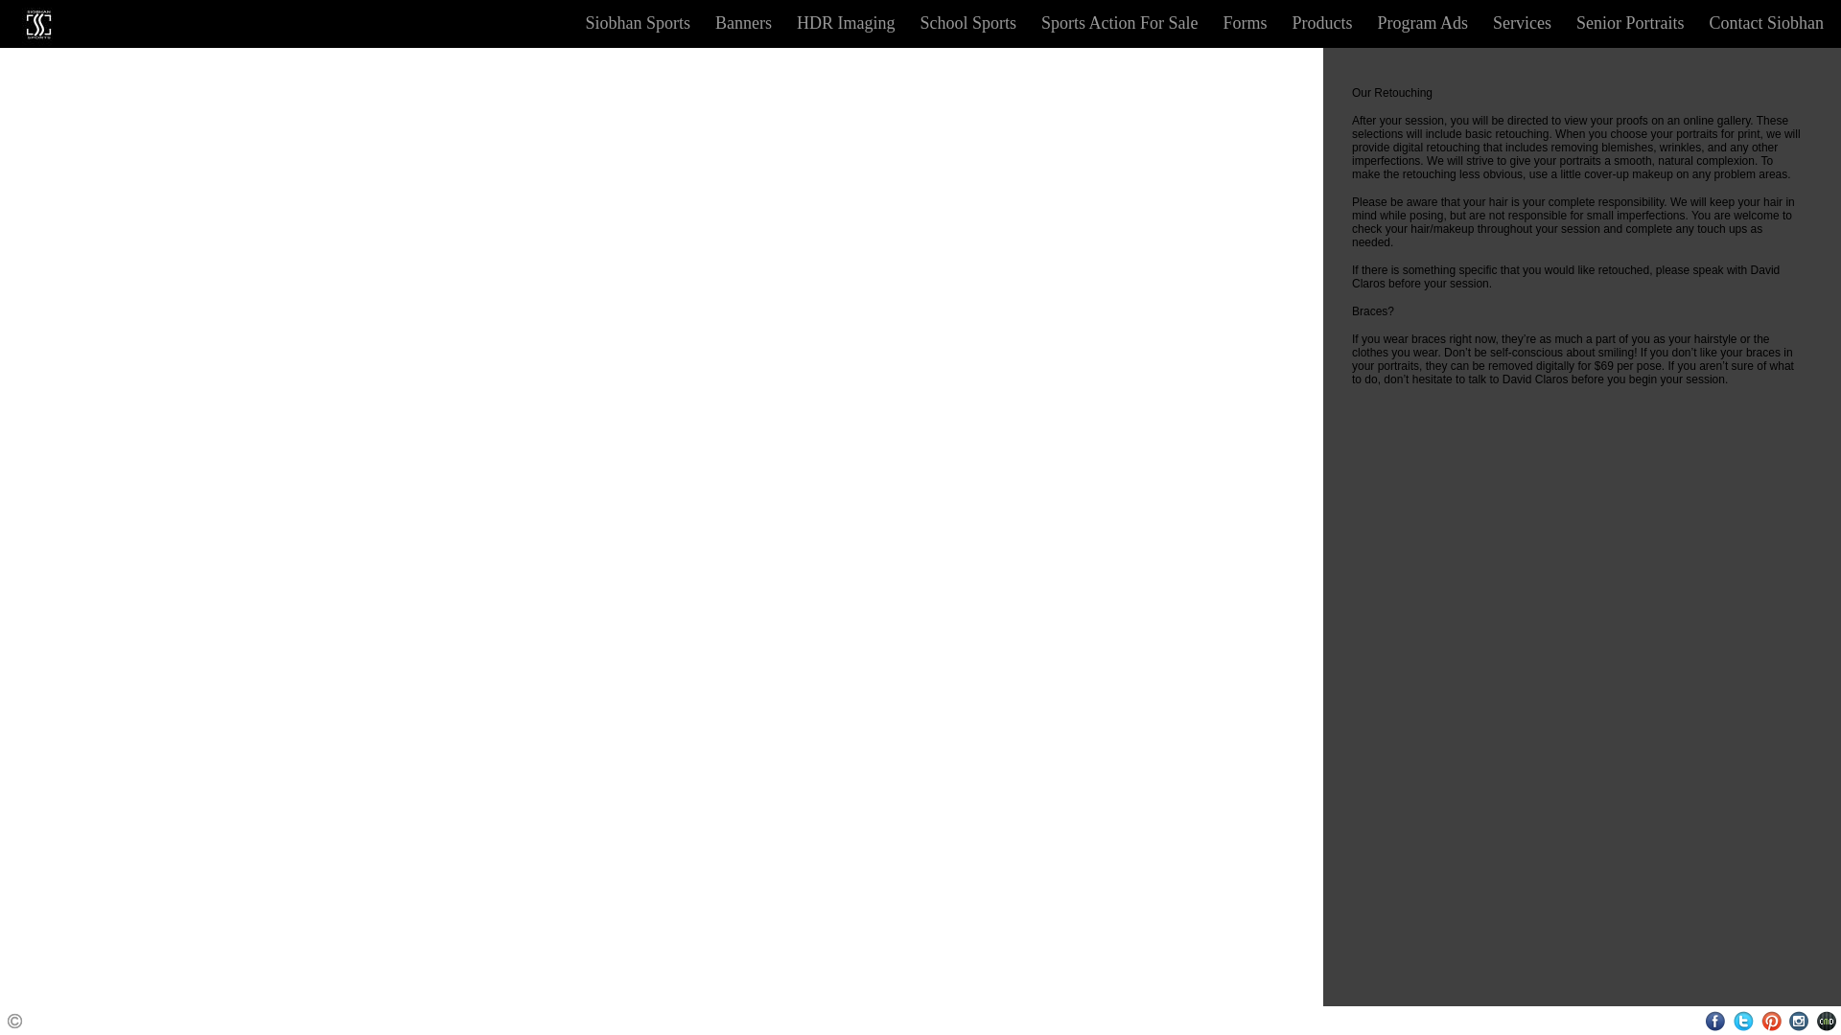  I want to click on Instagram, so click(1799, 1021).